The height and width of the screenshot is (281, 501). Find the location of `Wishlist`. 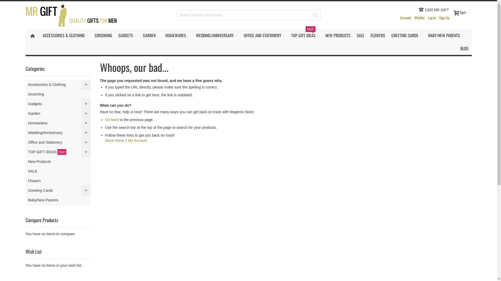

Wishlist is located at coordinates (419, 18).